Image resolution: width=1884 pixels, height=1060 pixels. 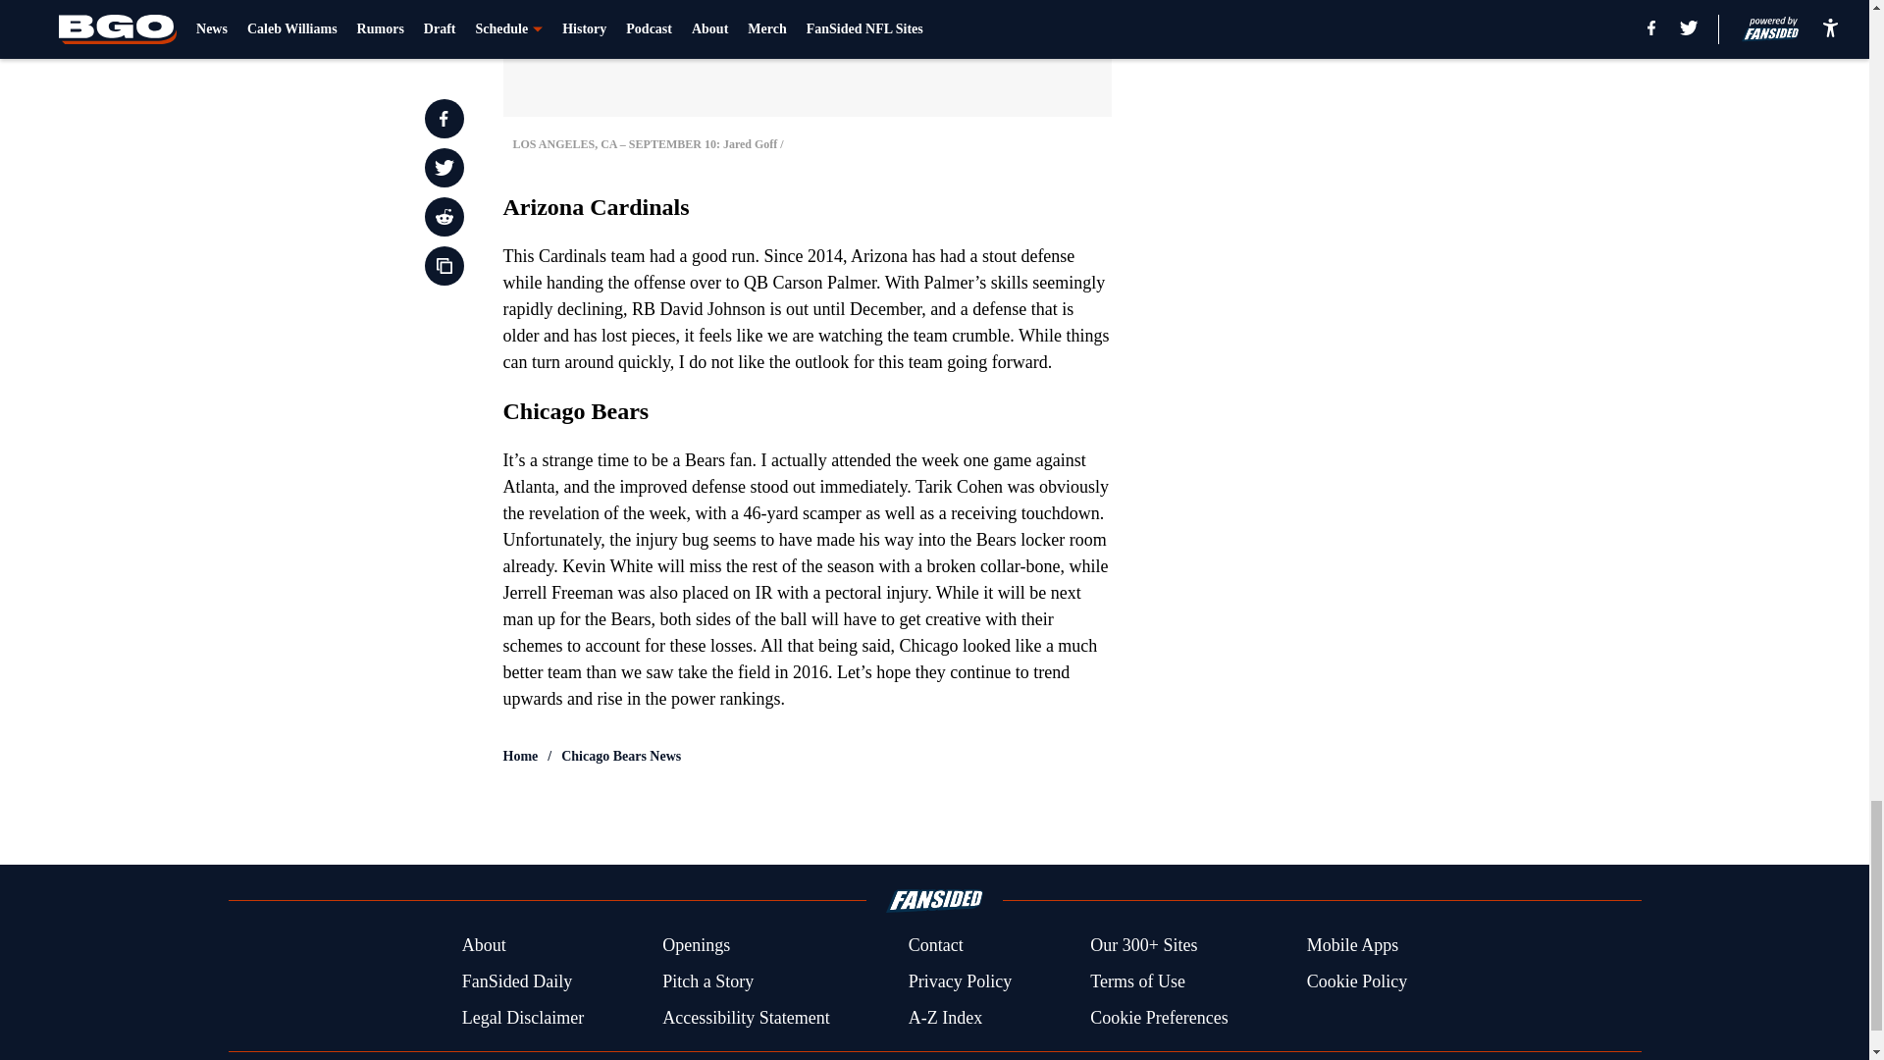 What do you see at coordinates (697, 946) in the screenshot?
I see `Openings` at bounding box center [697, 946].